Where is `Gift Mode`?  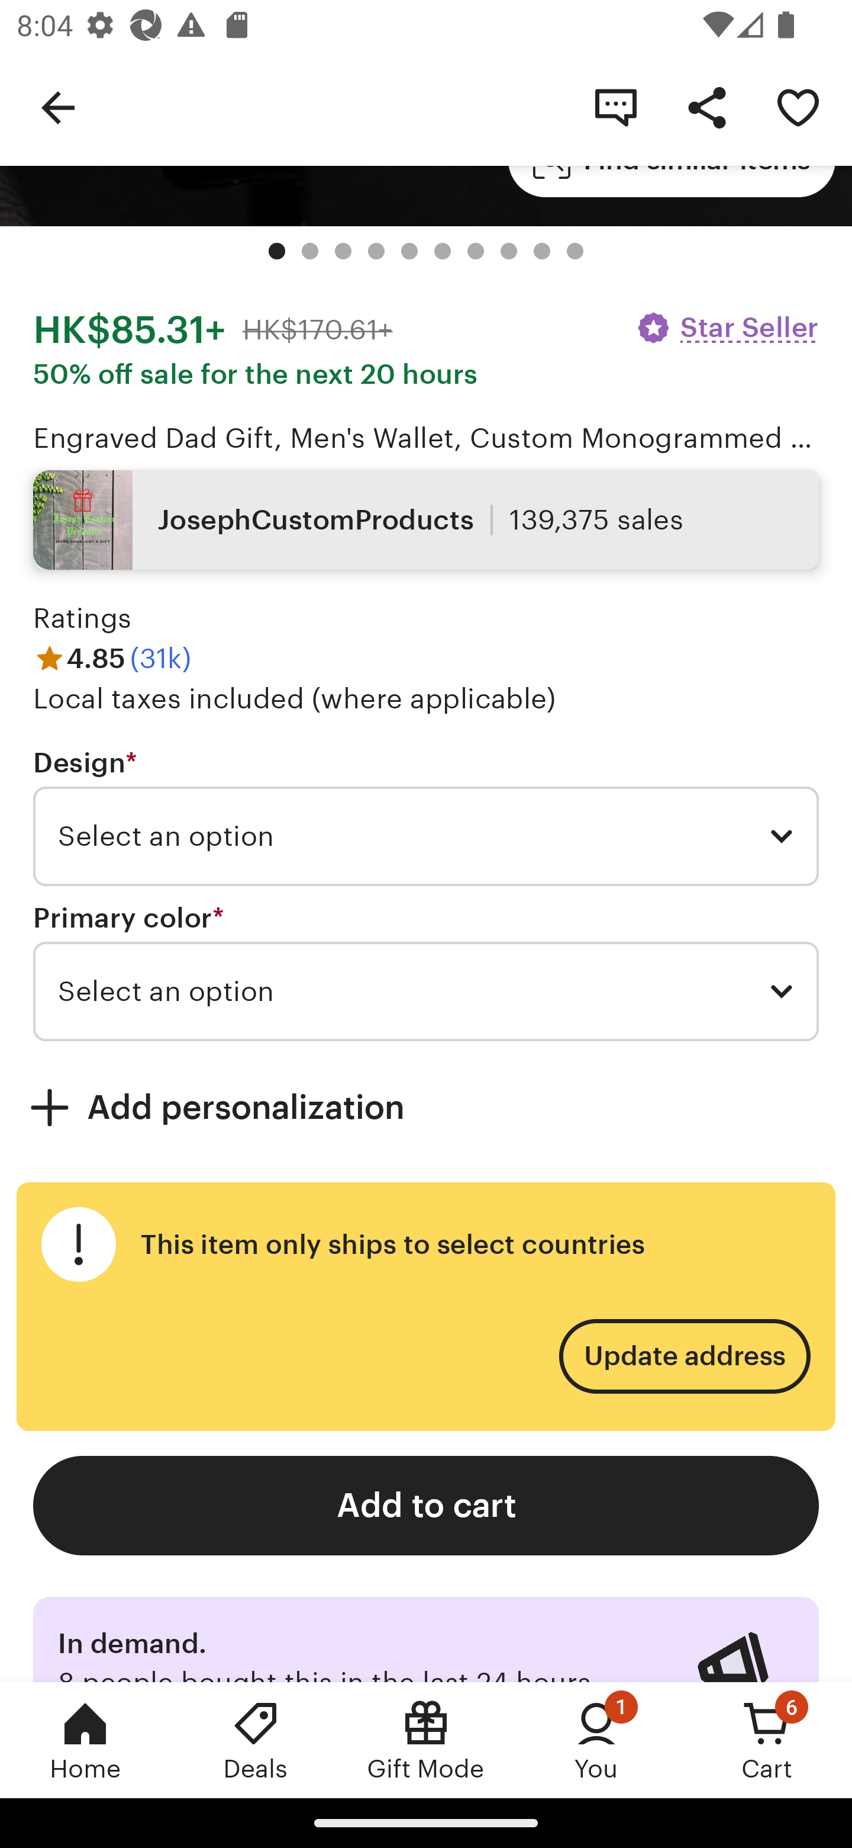
Gift Mode is located at coordinates (426, 1740).